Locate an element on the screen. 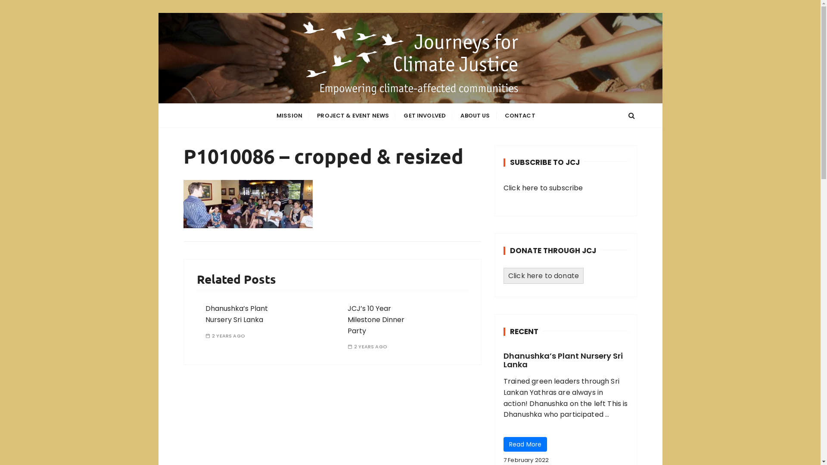 The height and width of the screenshot is (465, 827). Read More is located at coordinates (525, 444).